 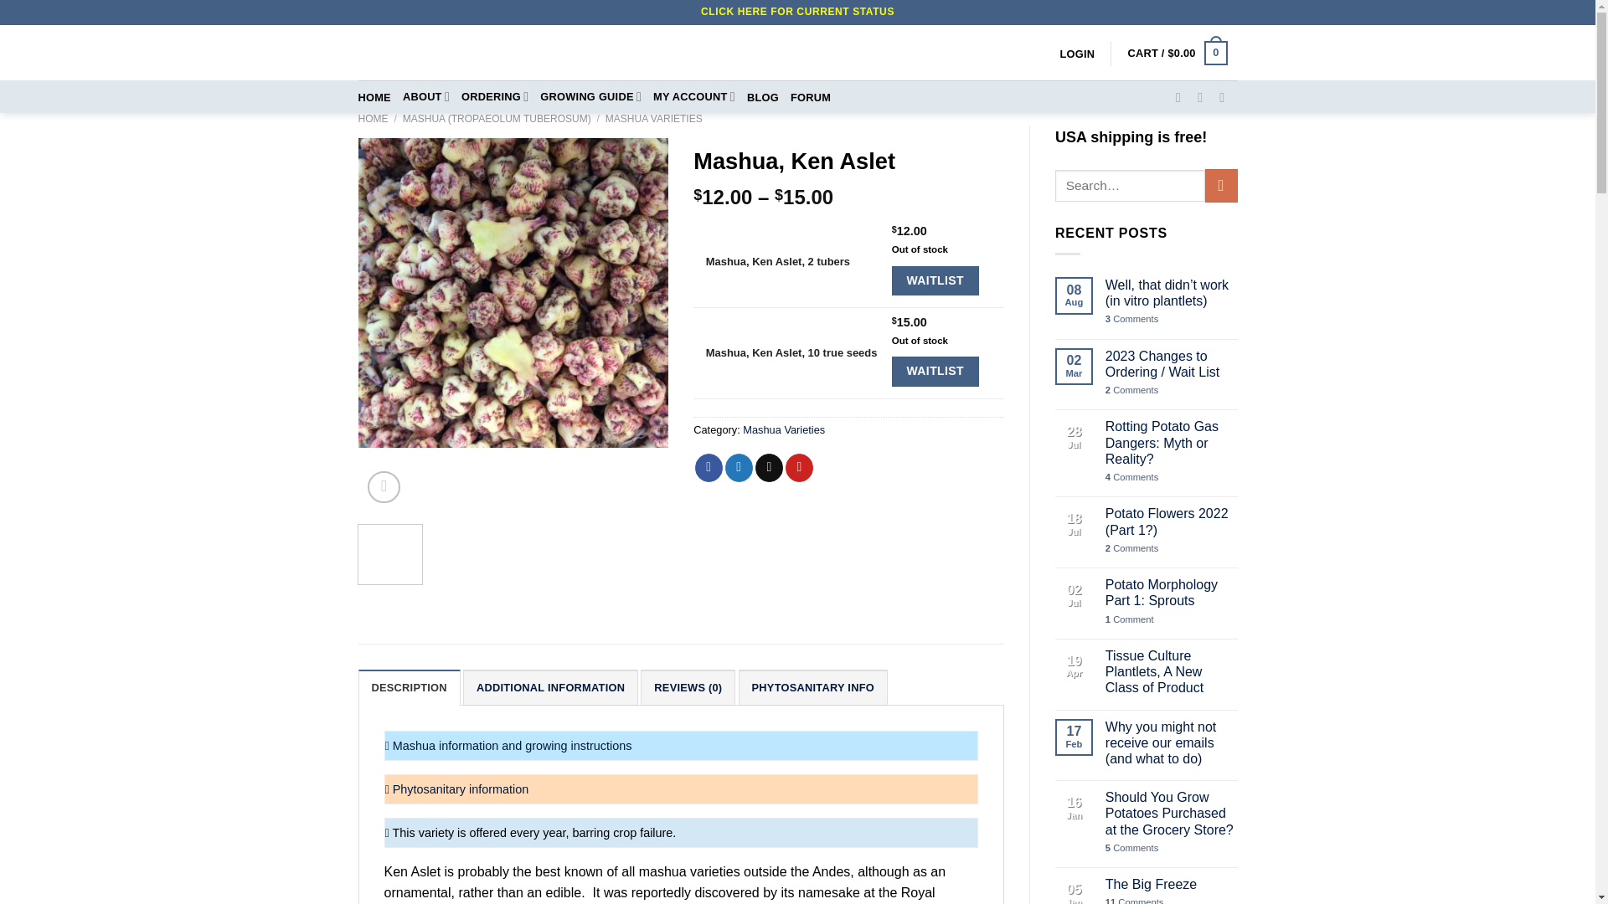 I want to click on ORDERING, so click(x=495, y=97).